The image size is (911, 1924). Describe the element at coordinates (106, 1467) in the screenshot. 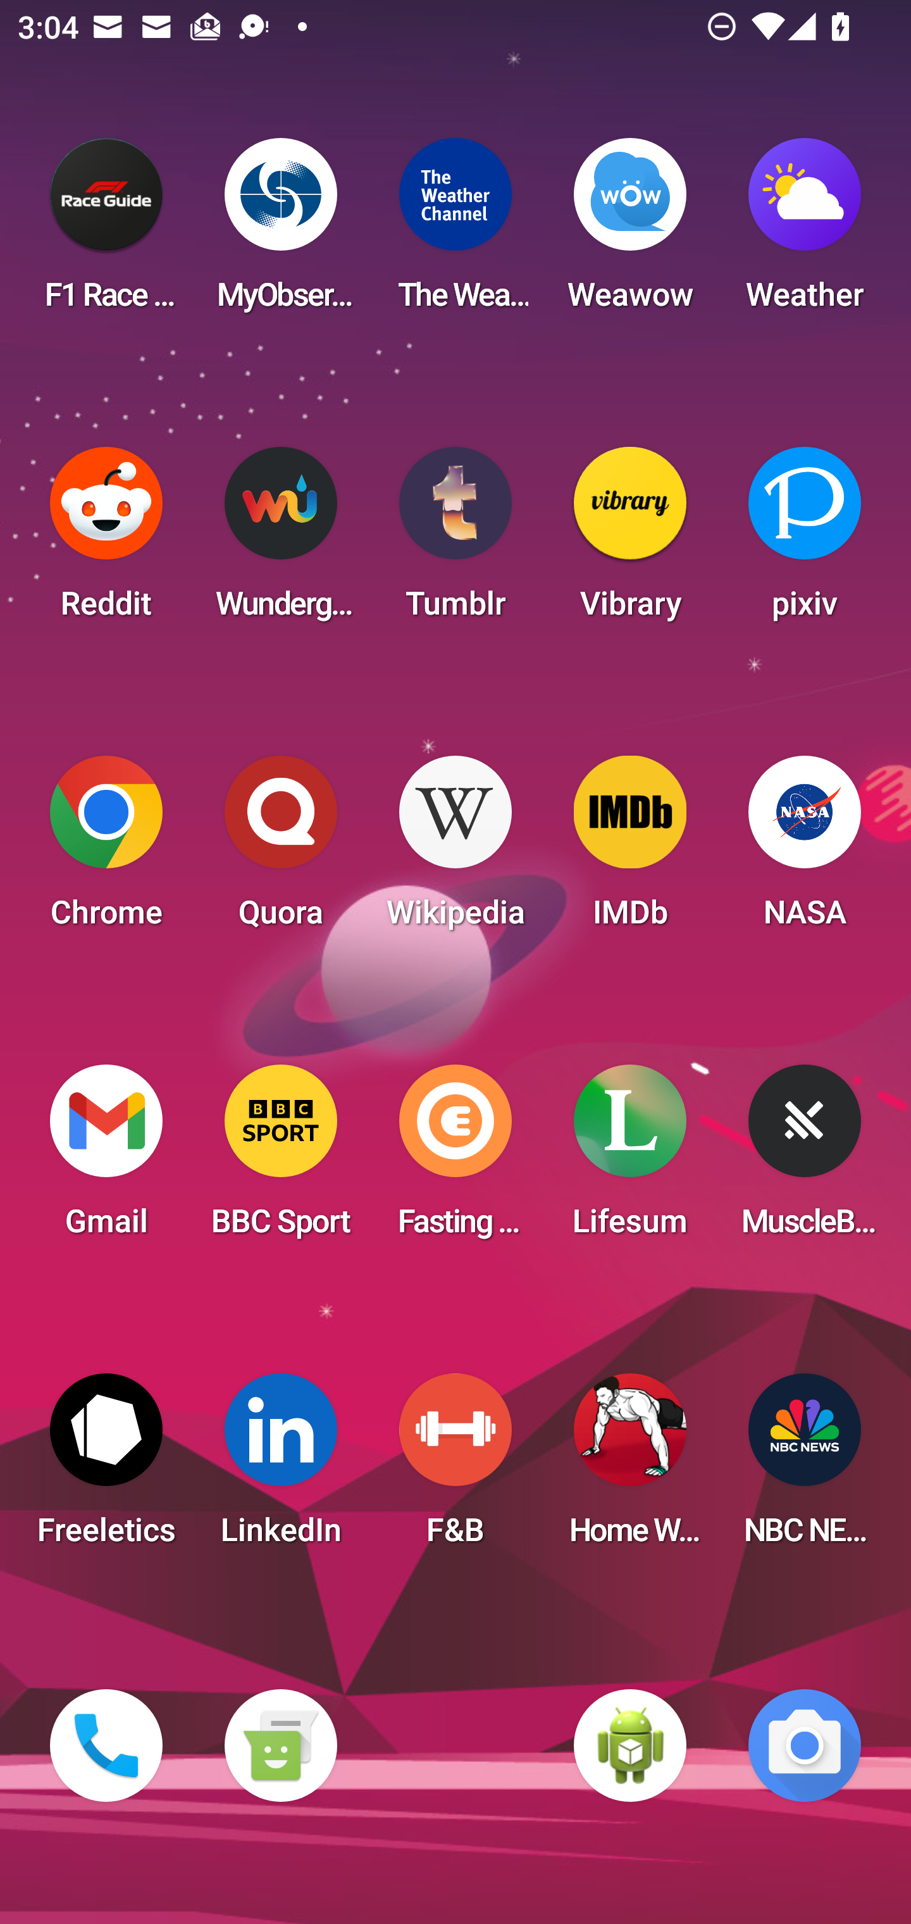

I see `Freeletics` at that location.